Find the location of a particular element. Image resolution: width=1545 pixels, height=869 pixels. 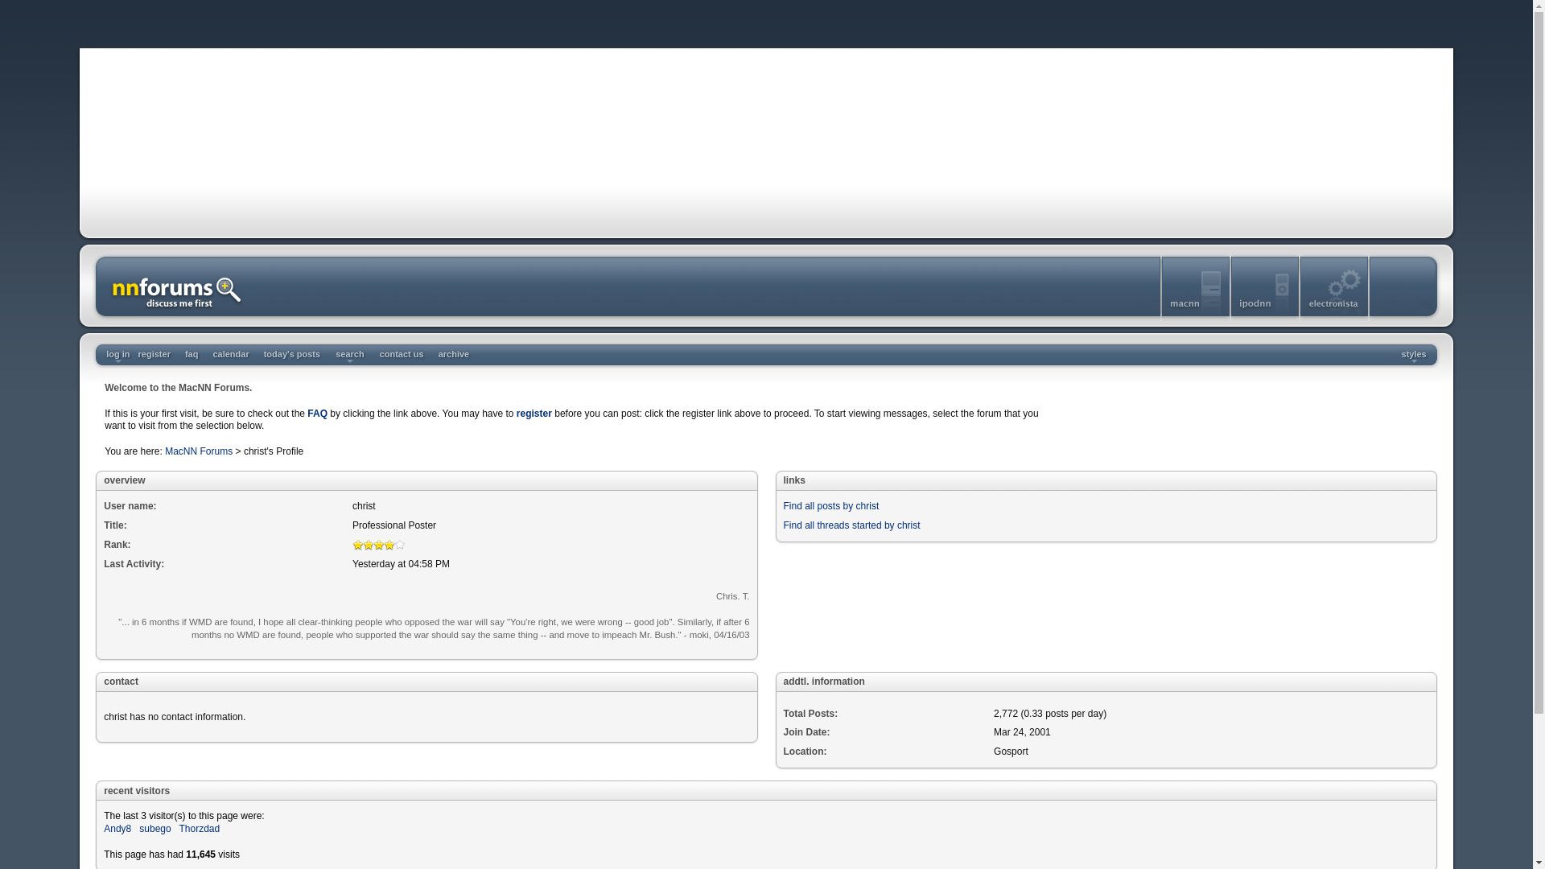

calendar is located at coordinates (230, 354).